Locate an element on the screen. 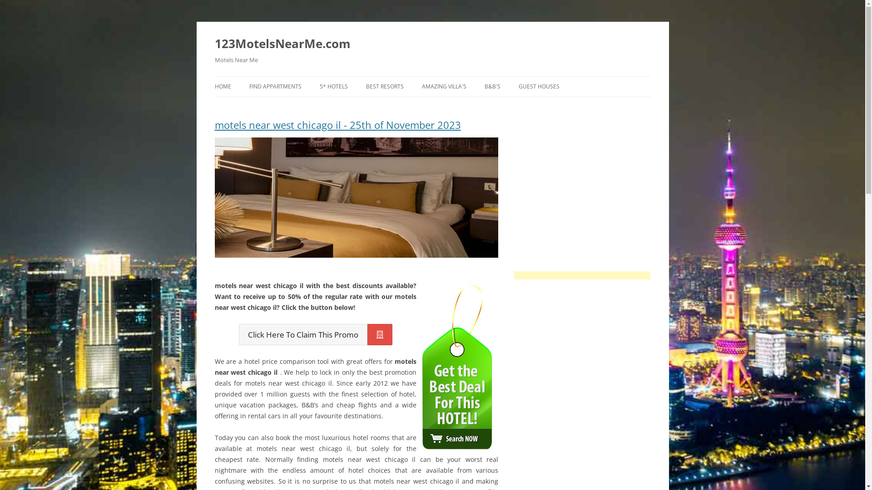 The height and width of the screenshot is (490, 872). Skip to content is located at coordinates (432, 76).